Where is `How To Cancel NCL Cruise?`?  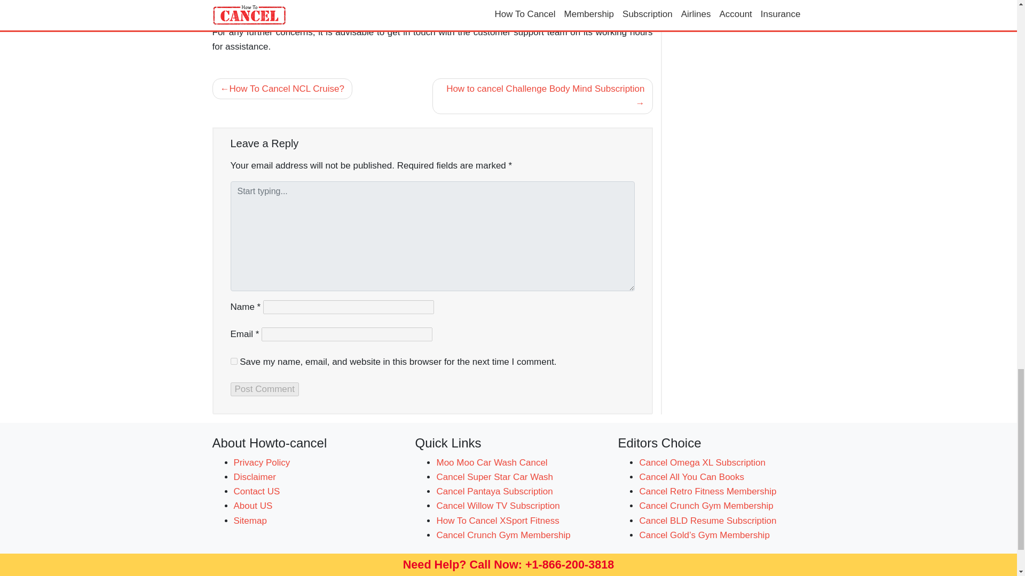 How To Cancel NCL Cruise? is located at coordinates (282, 89).